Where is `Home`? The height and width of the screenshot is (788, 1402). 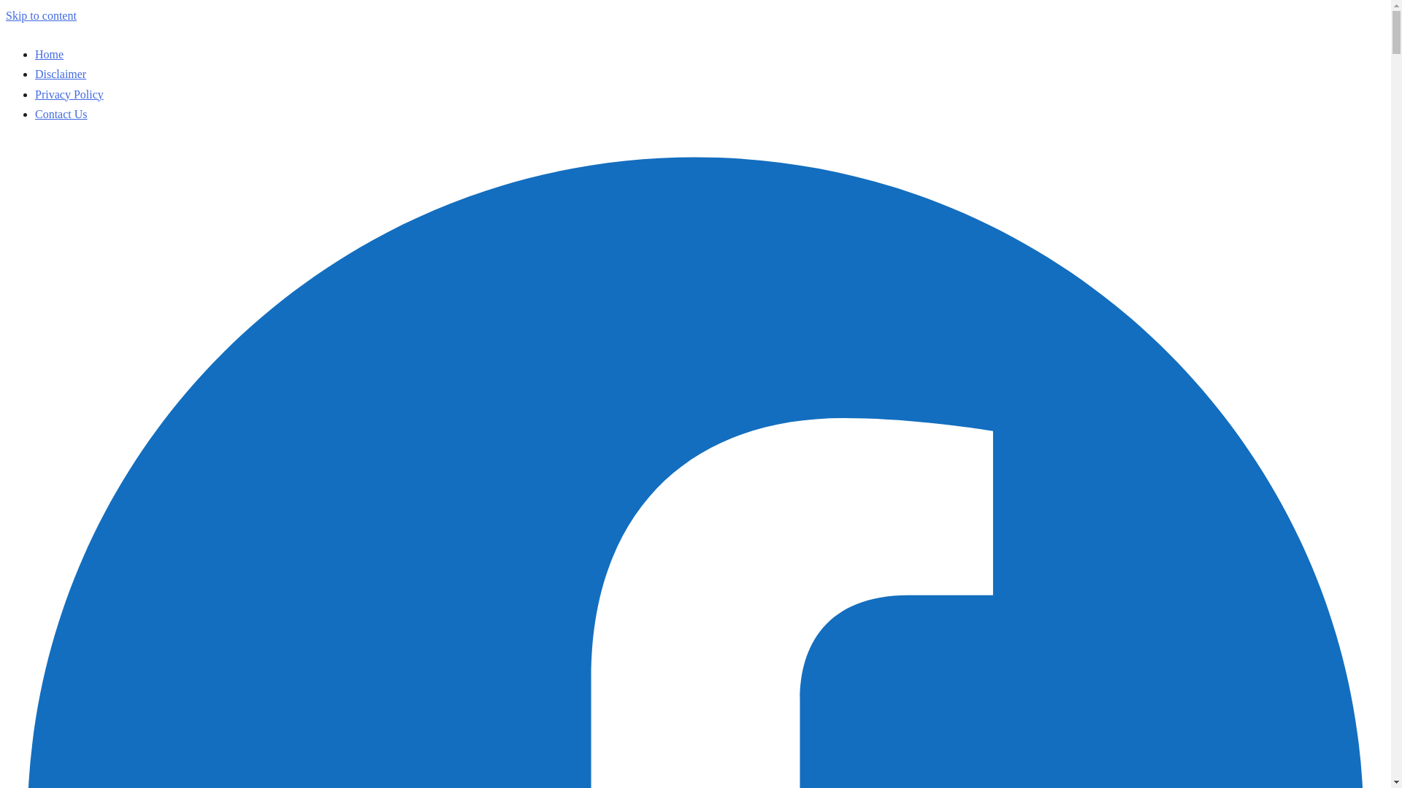 Home is located at coordinates (49, 54).